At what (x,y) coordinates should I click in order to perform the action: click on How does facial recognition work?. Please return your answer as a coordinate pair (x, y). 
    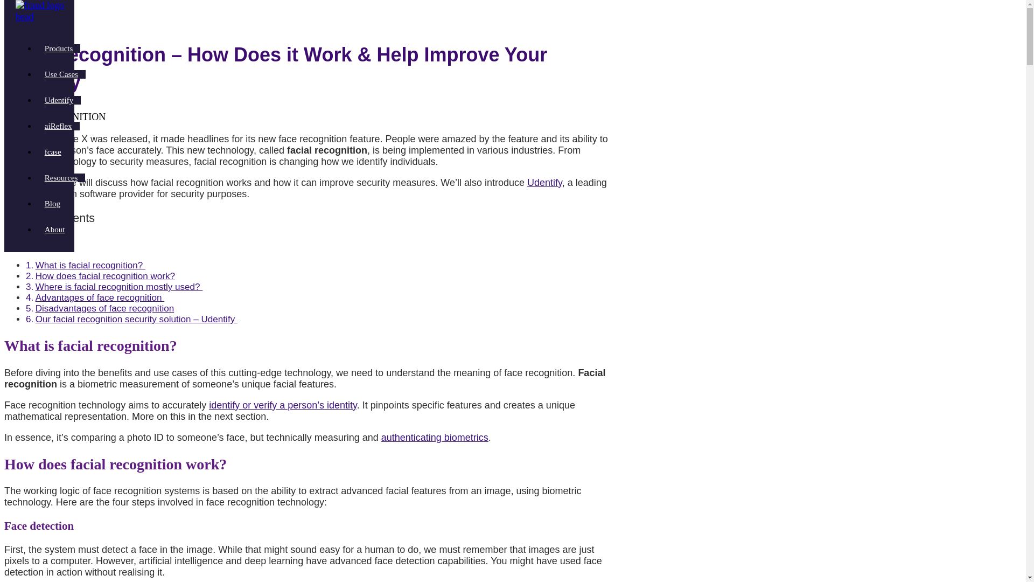
    Looking at the image, I should click on (104, 276).